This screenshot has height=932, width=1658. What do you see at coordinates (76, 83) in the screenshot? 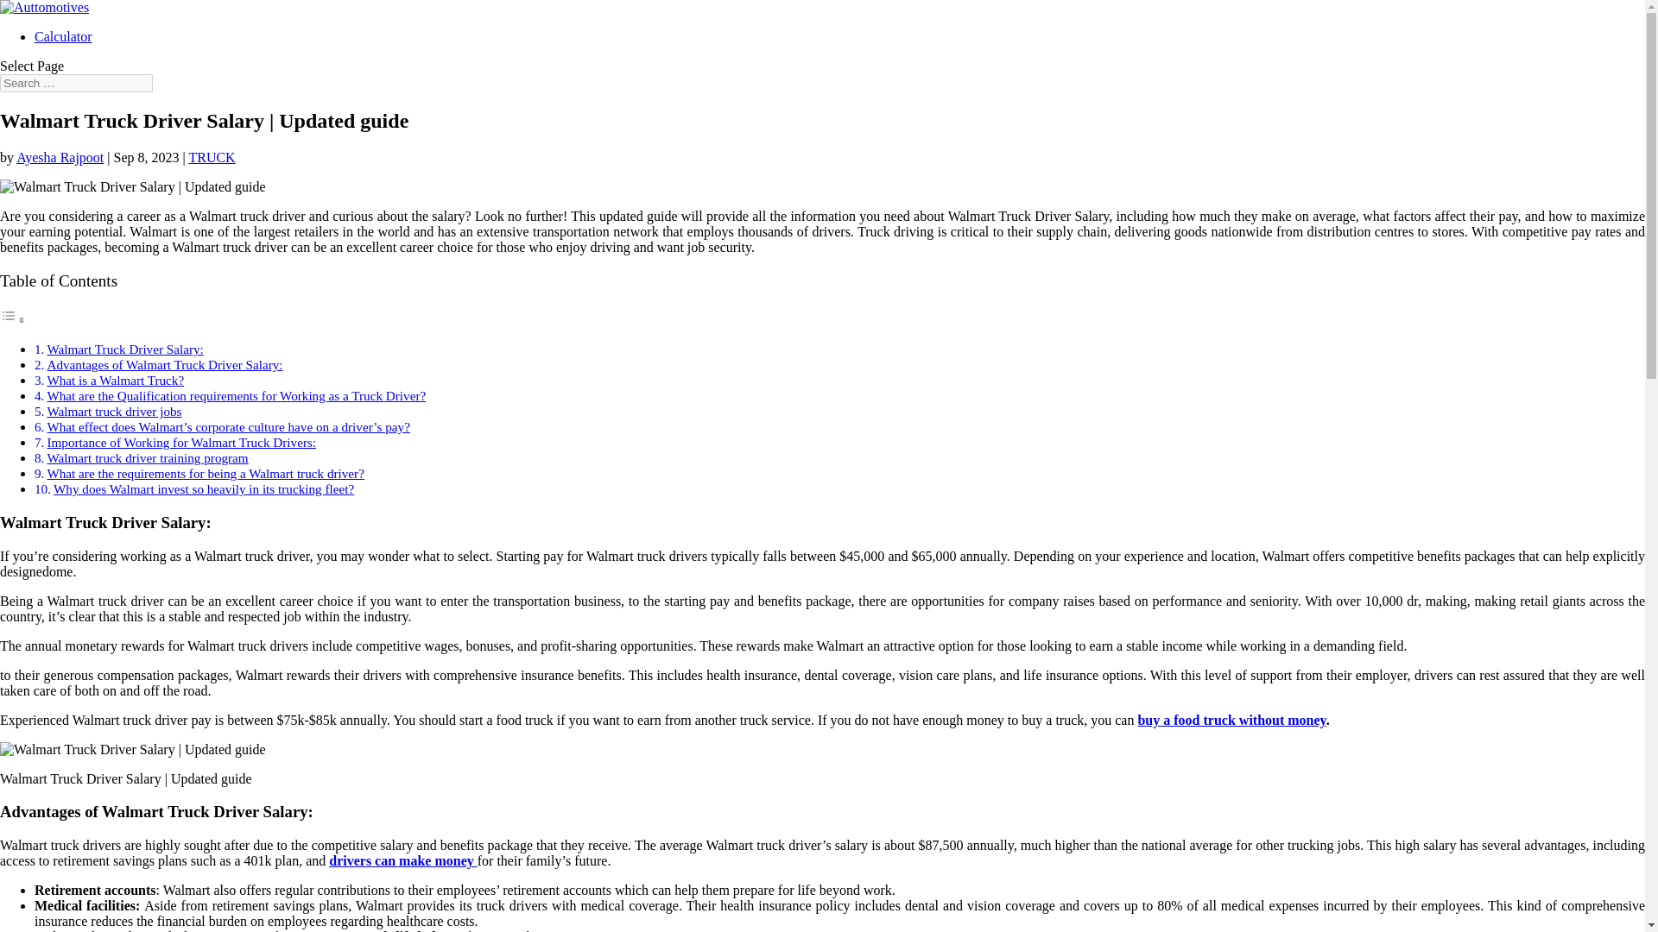
I see `Search for:` at bounding box center [76, 83].